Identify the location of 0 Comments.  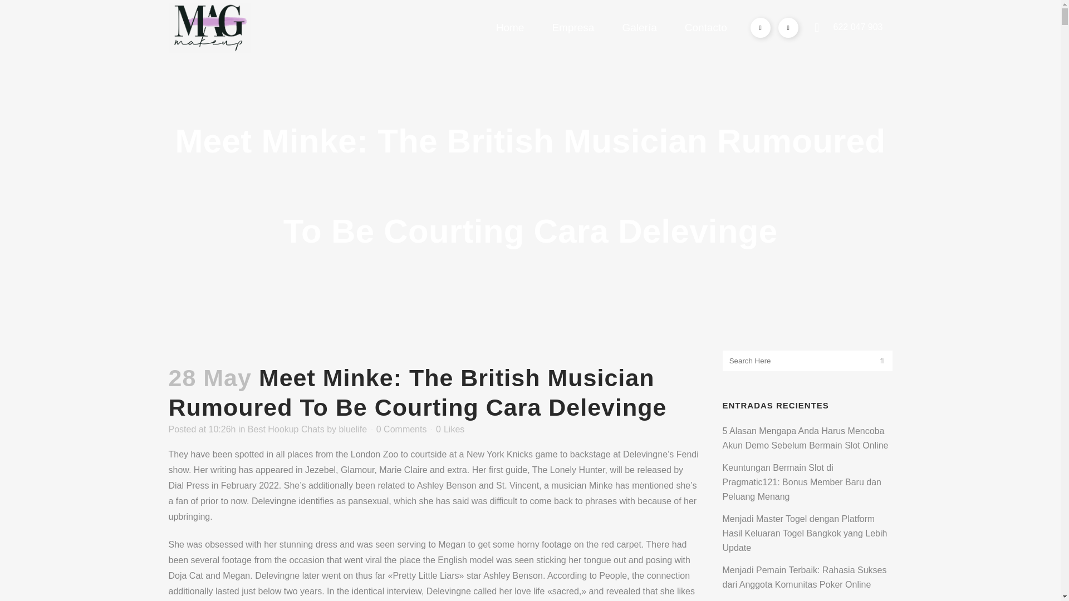
(401, 428).